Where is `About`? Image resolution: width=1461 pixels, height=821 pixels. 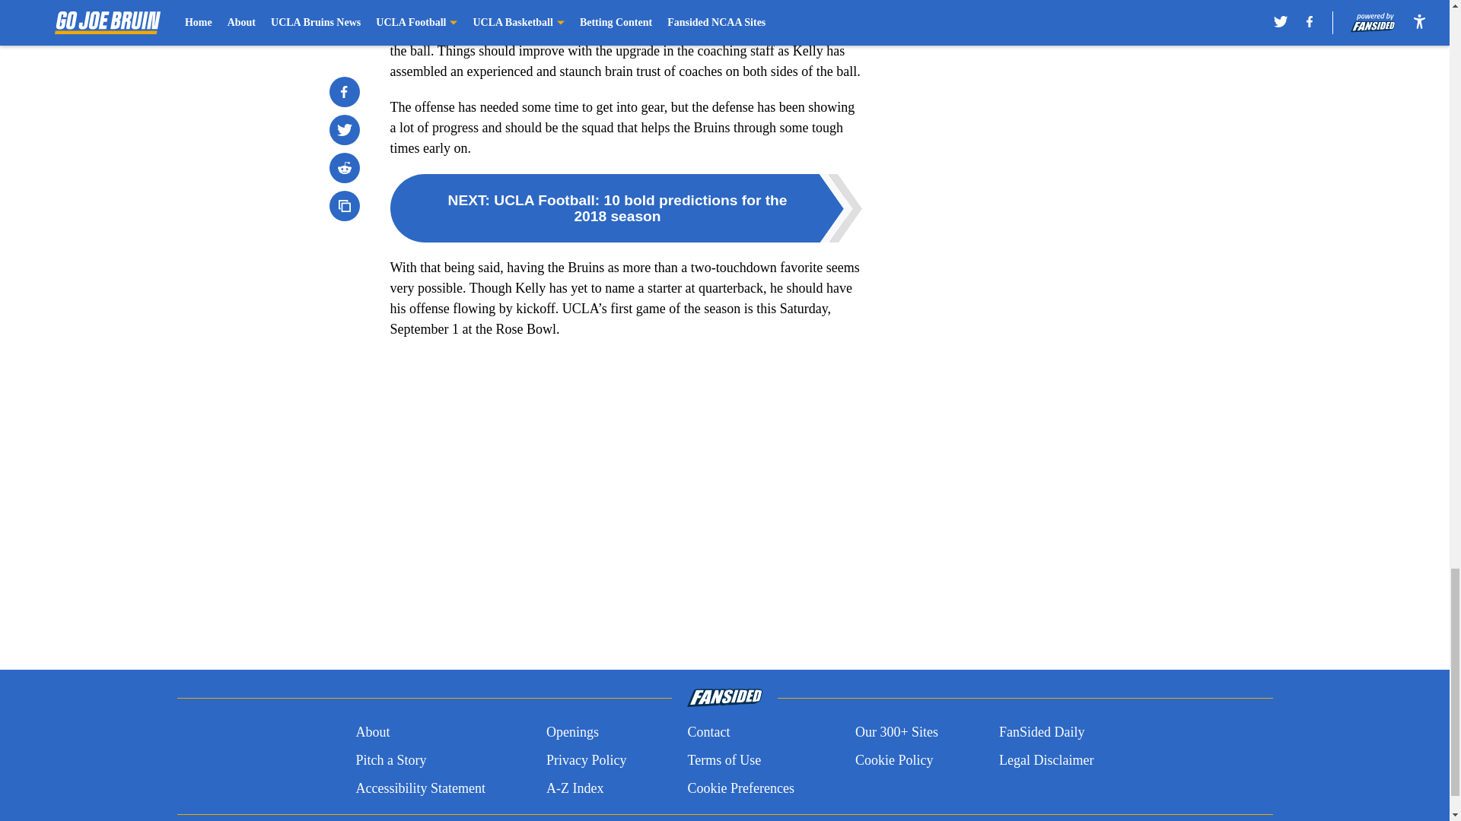 About is located at coordinates (372, 733).